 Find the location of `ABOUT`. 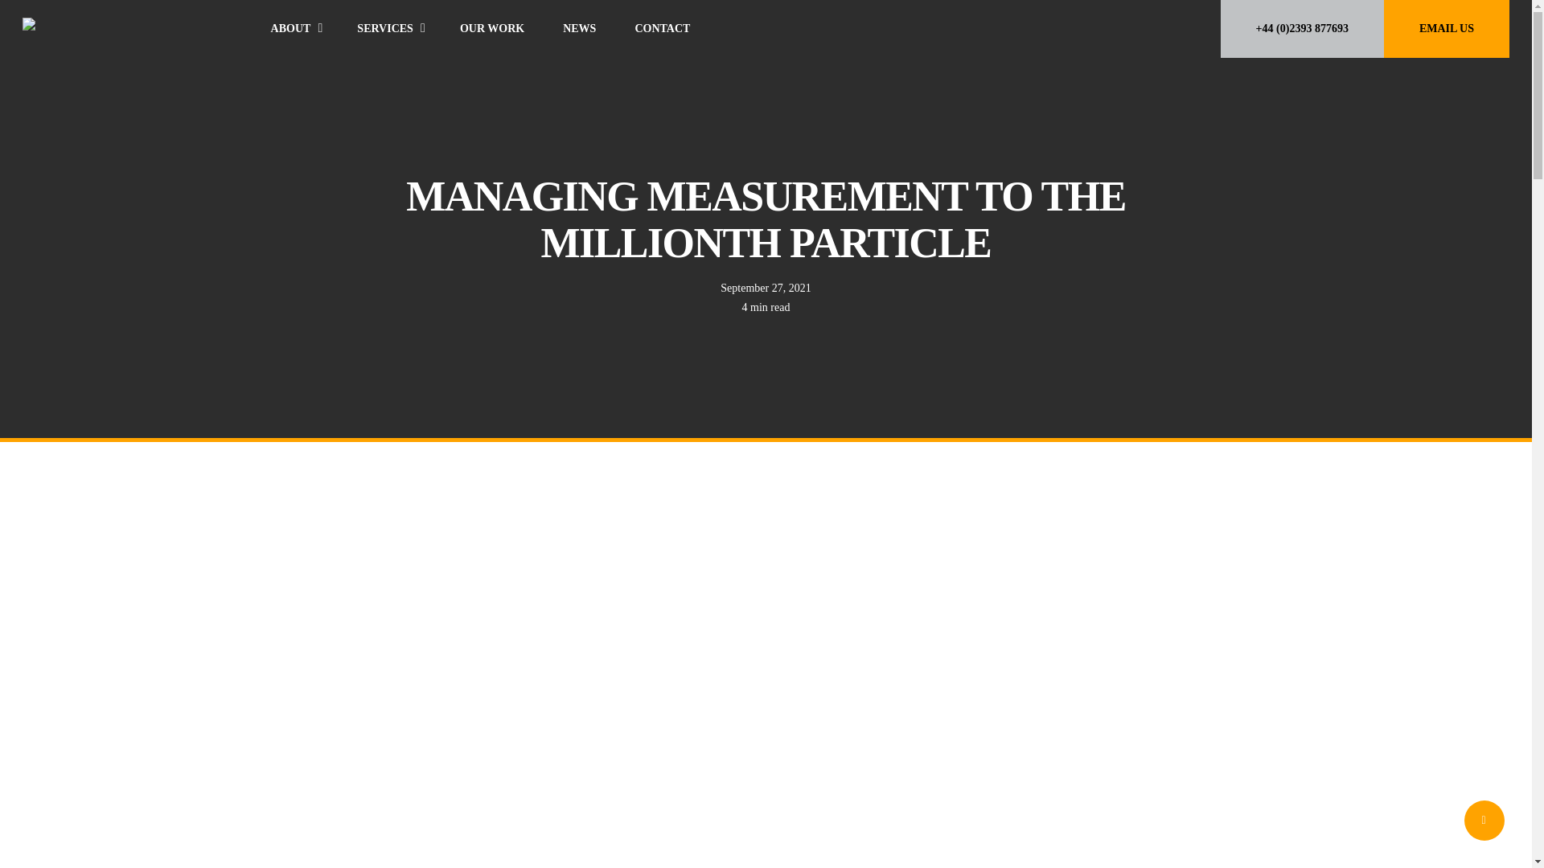

ABOUT is located at coordinates (294, 29).